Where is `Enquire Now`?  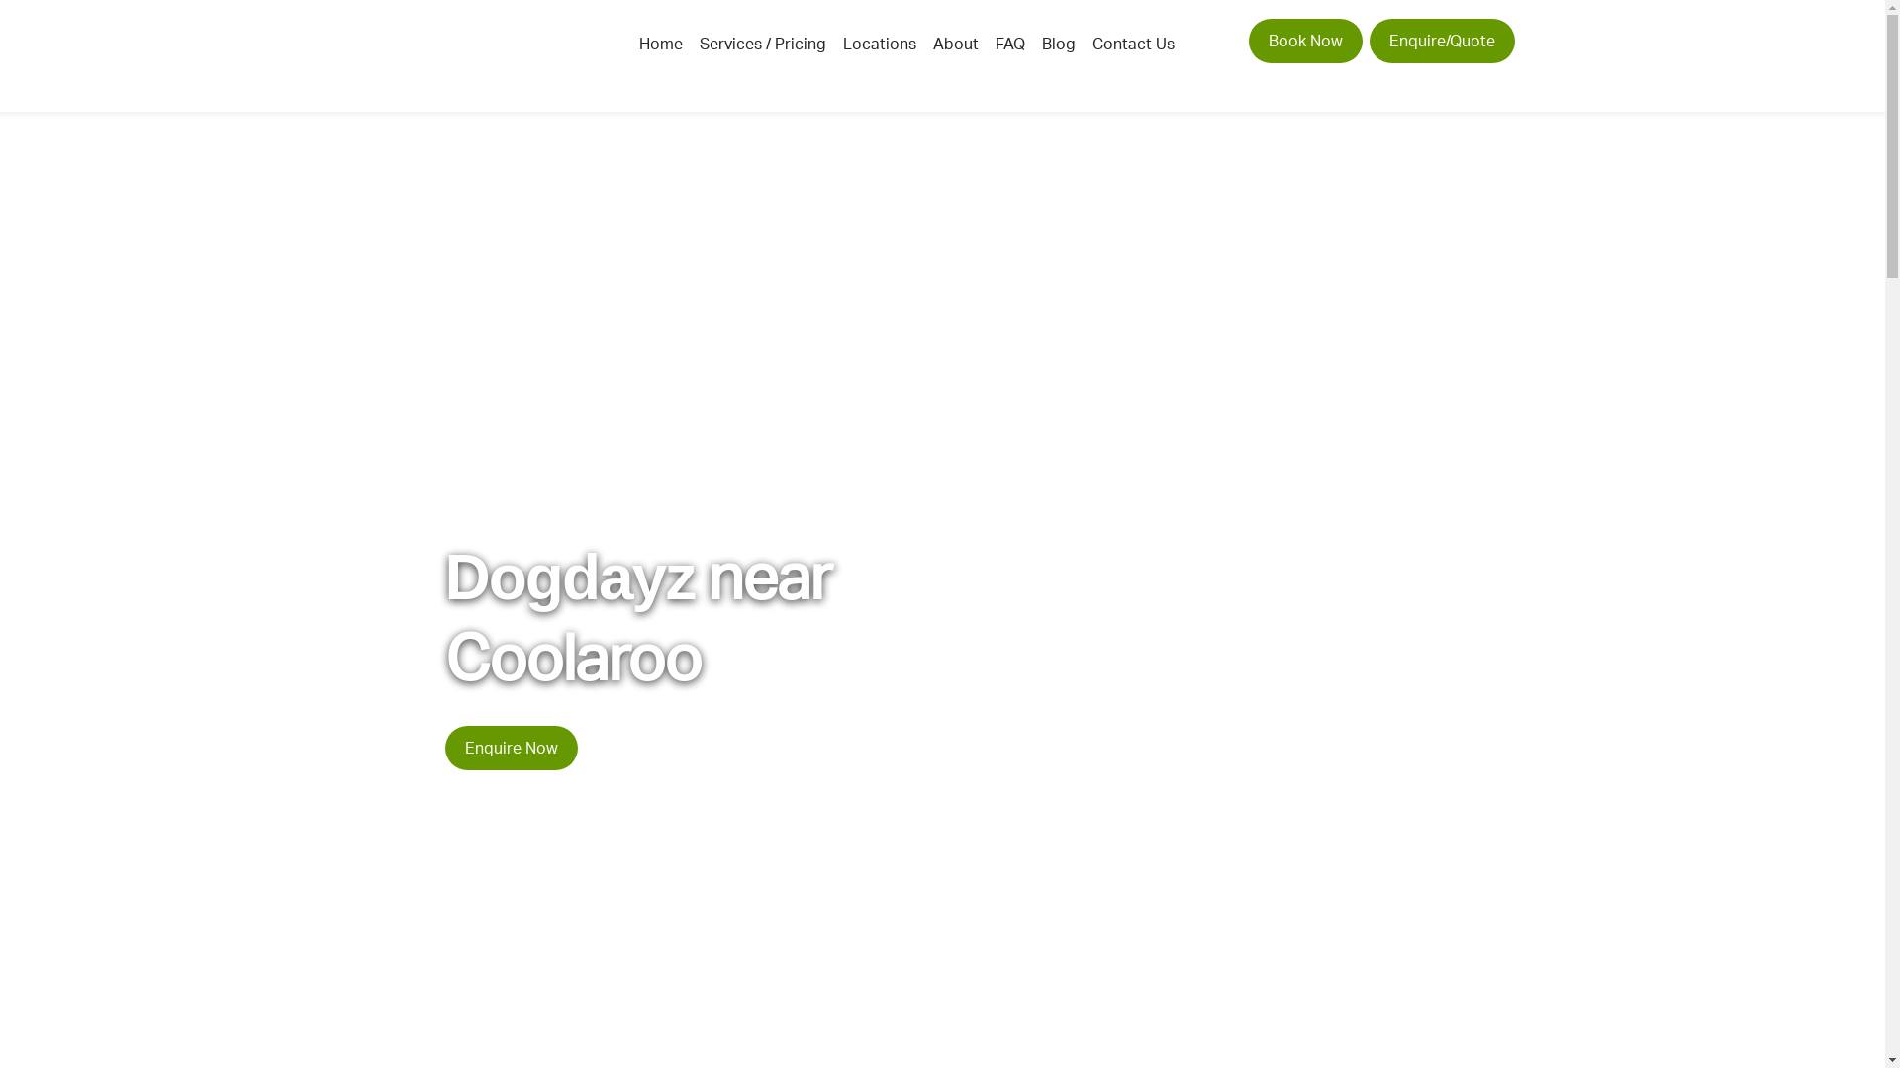 Enquire Now is located at coordinates (512, 748).